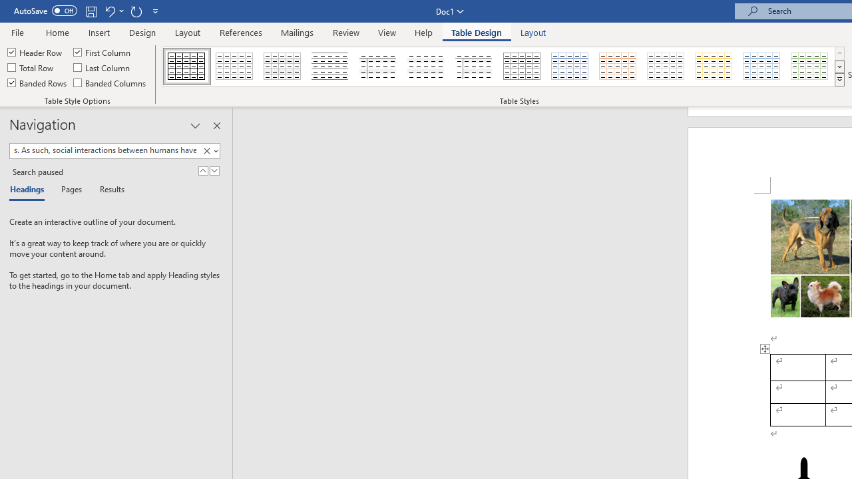 The height and width of the screenshot is (479, 852). What do you see at coordinates (810, 67) in the screenshot?
I see `Grid Table 1 Light - Accent 6` at bounding box center [810, 67].